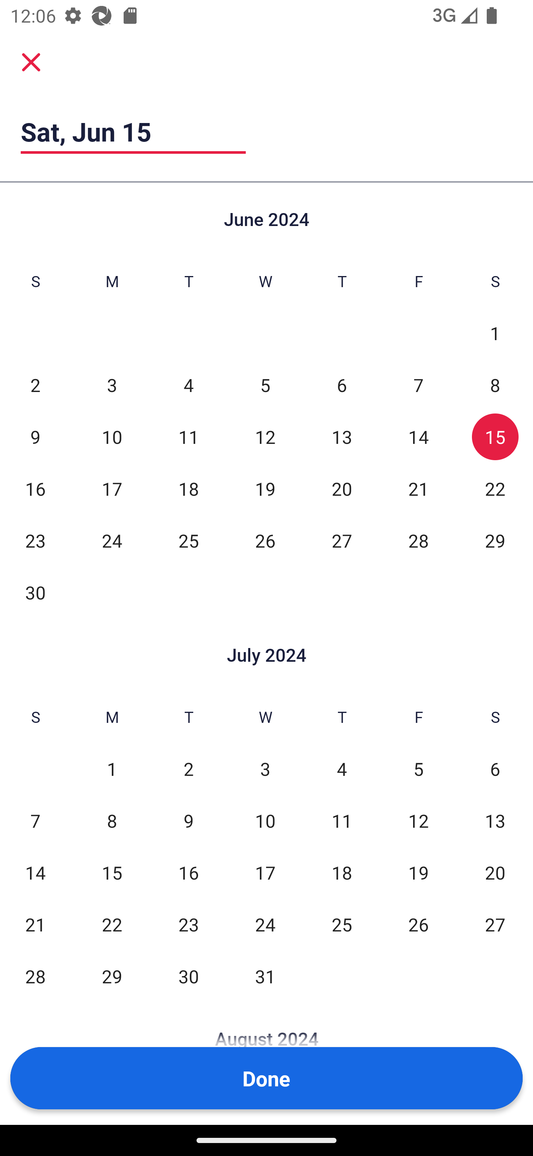  I want to click on 24 Mon, Jun 24, Not Selected, so click(112, 540).